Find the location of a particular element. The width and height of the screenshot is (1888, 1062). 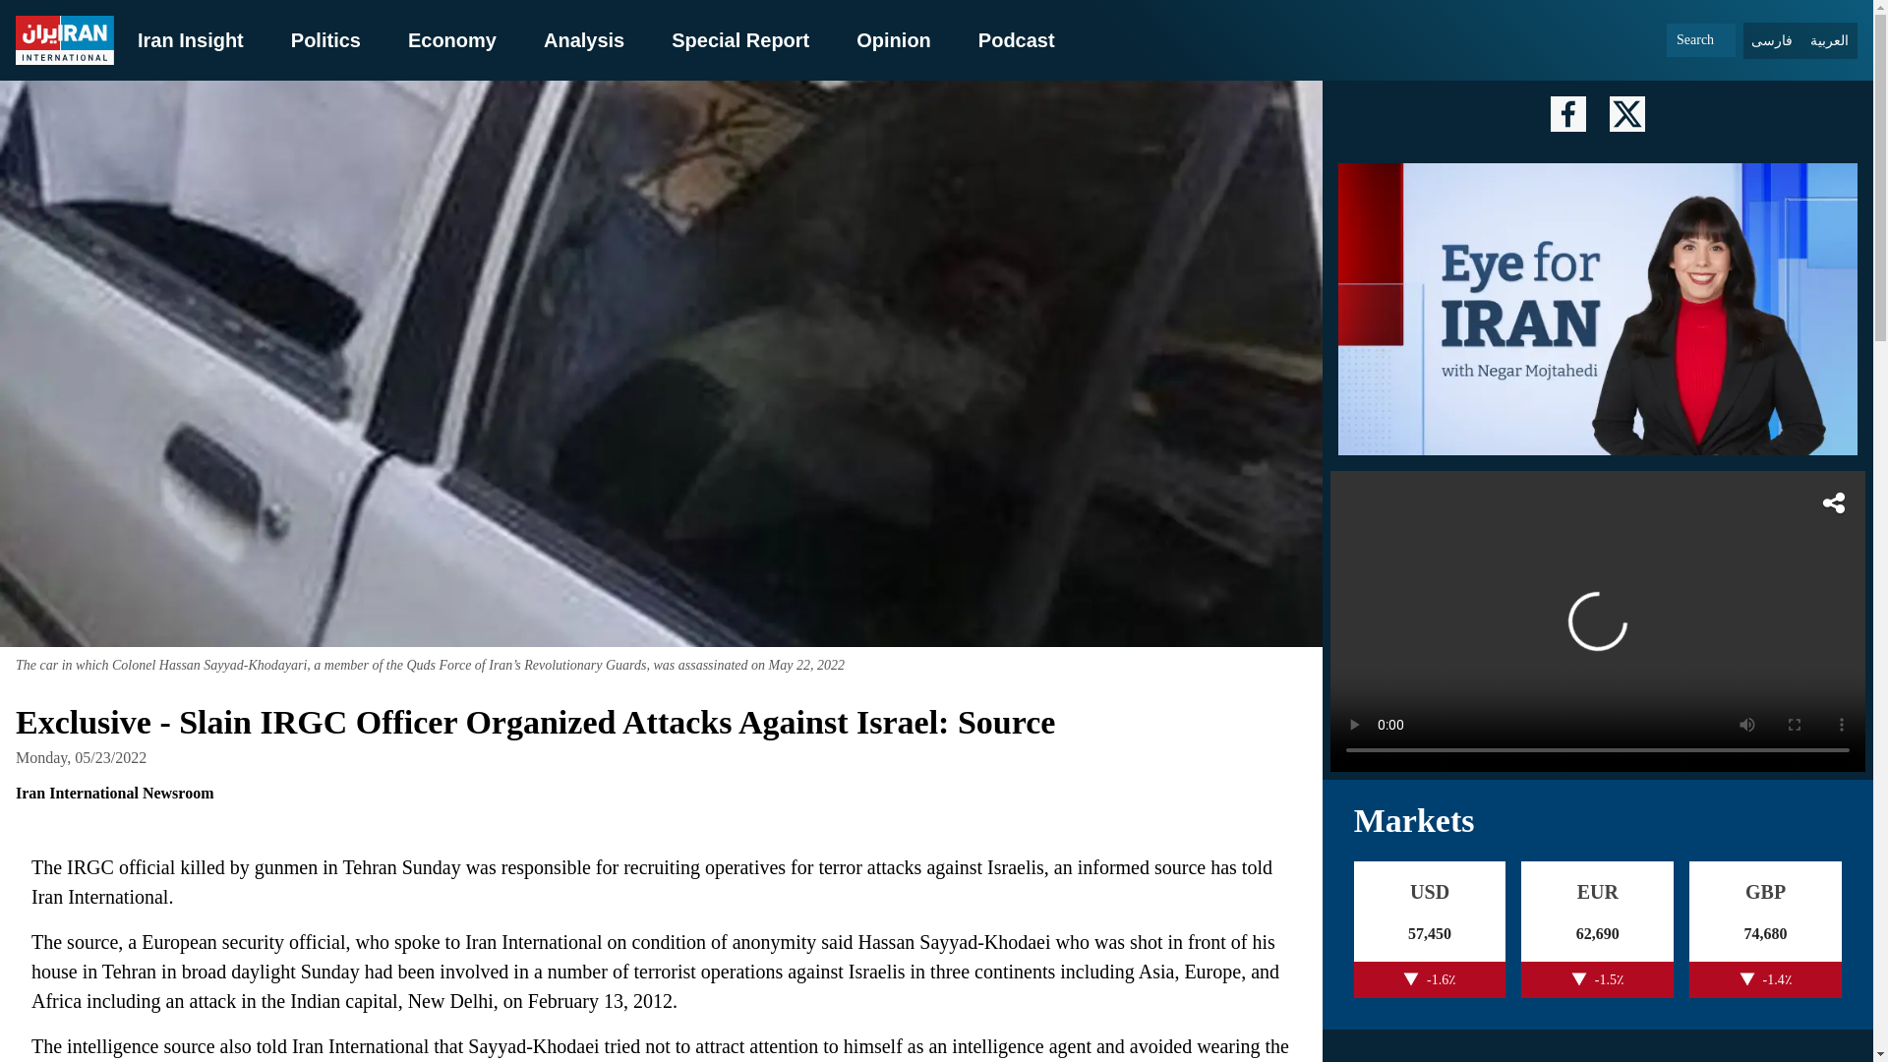

Podcast is located at coordinates (1017, 39).